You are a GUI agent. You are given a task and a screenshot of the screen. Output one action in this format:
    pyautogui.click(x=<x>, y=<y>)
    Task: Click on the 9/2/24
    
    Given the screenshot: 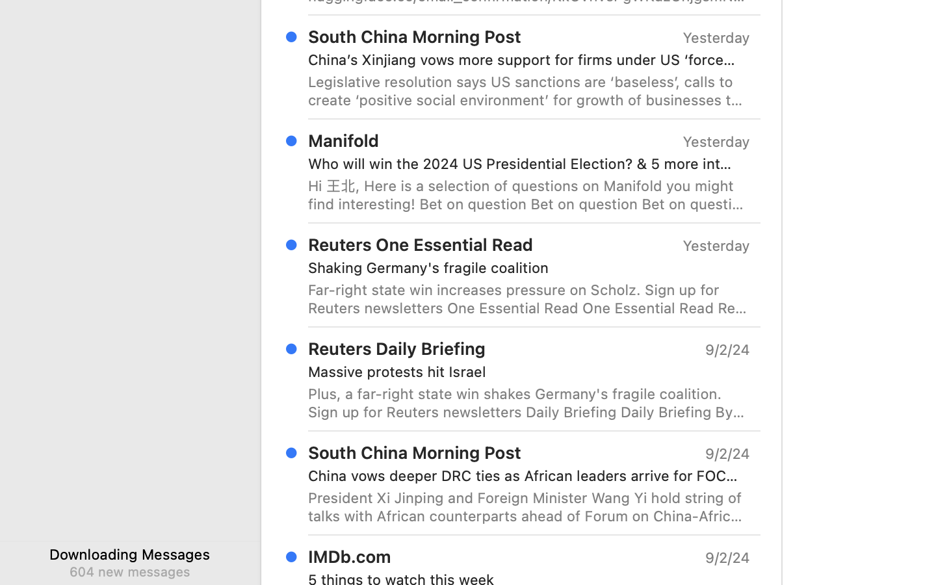 What is the action you would take?
    pyautogui.click(x=727, y=558)
    